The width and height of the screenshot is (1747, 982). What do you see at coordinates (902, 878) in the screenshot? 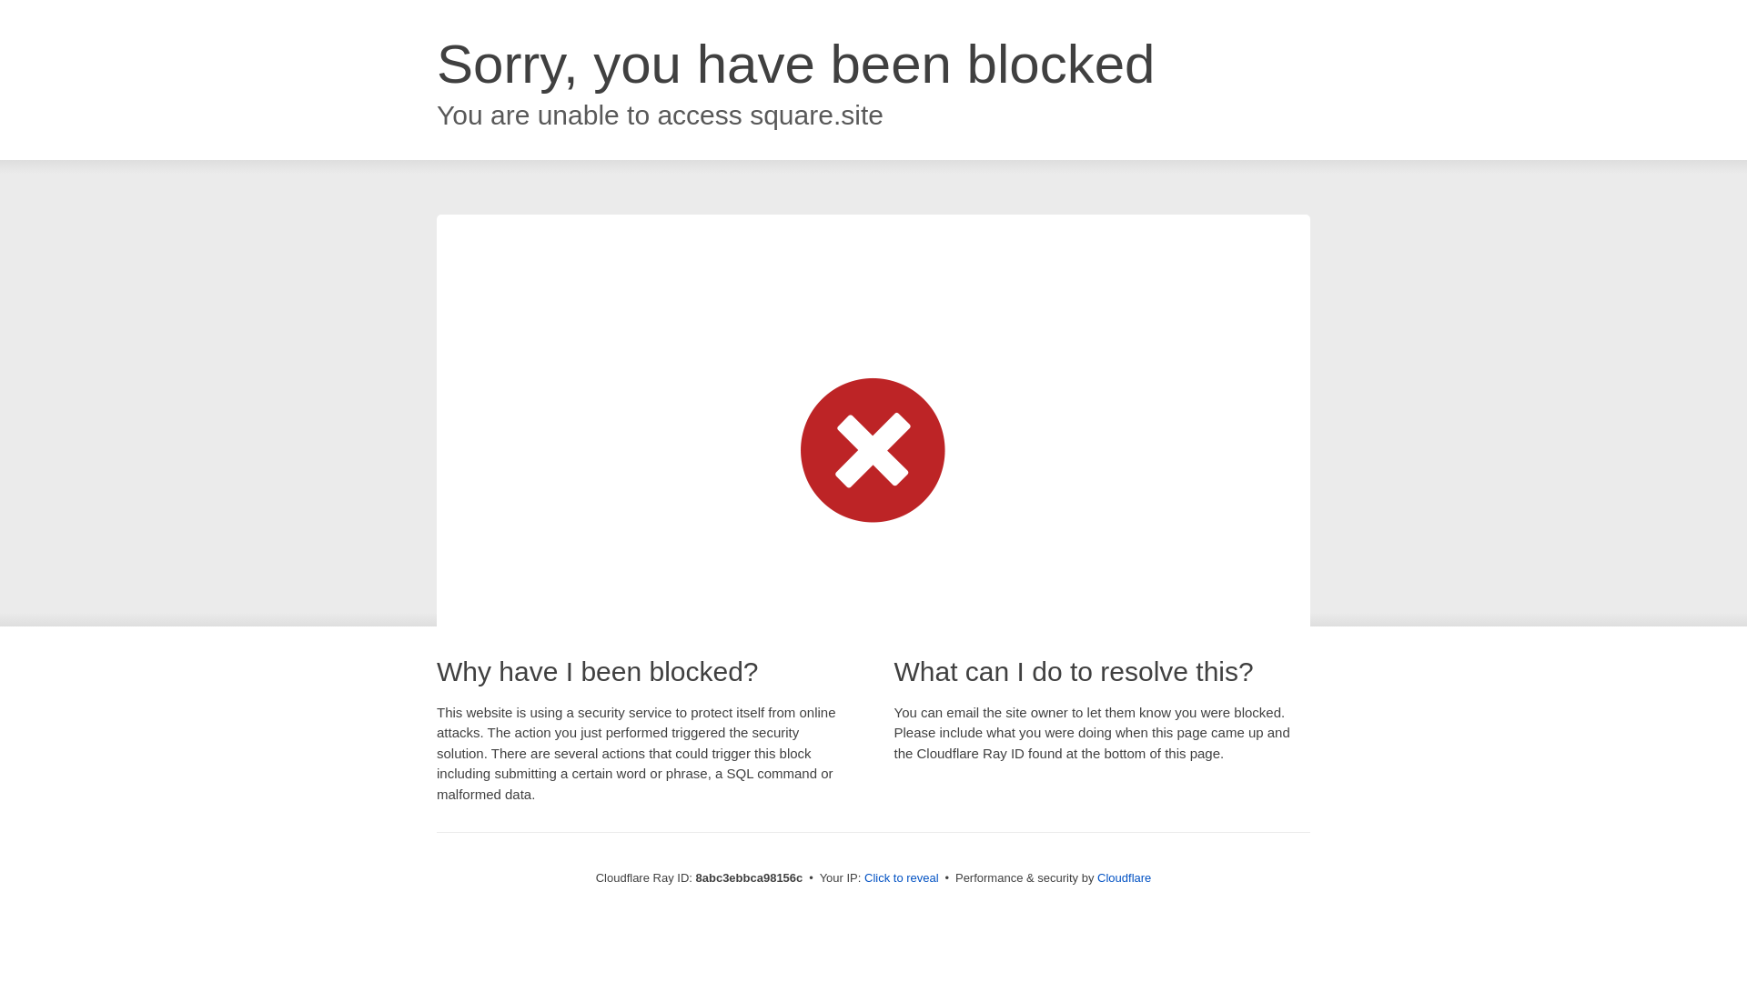
I see `Click to reveal` at bounding box center [902, 878].